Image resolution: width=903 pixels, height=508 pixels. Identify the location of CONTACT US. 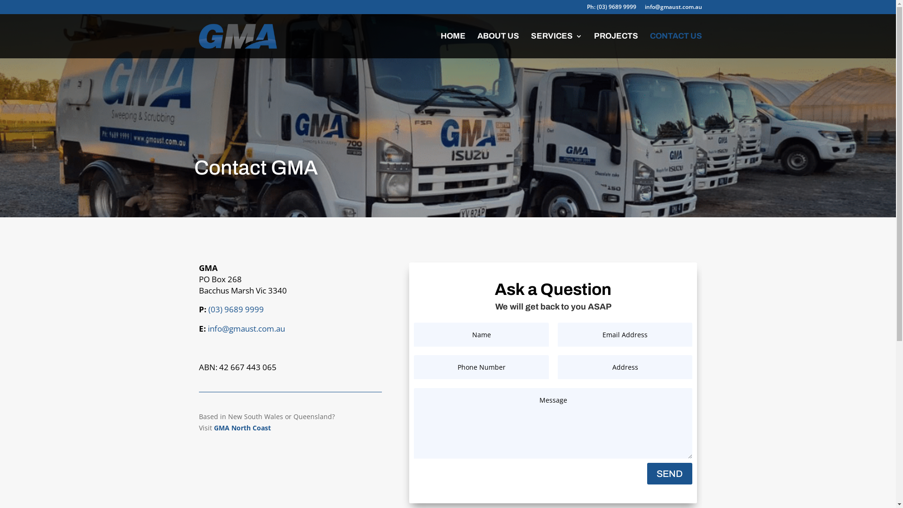
(676, 46).